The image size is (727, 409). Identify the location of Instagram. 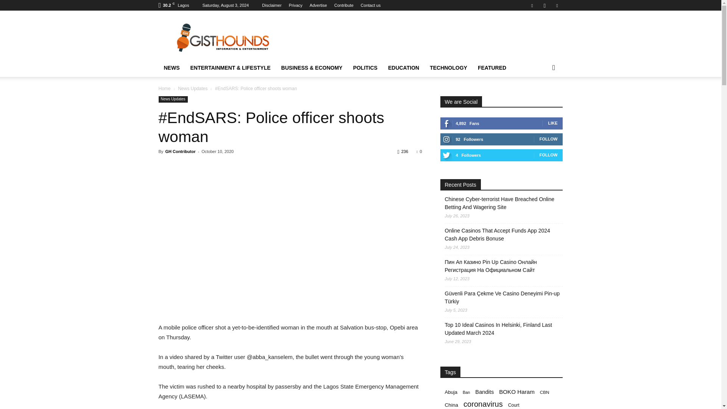
(544, 5).